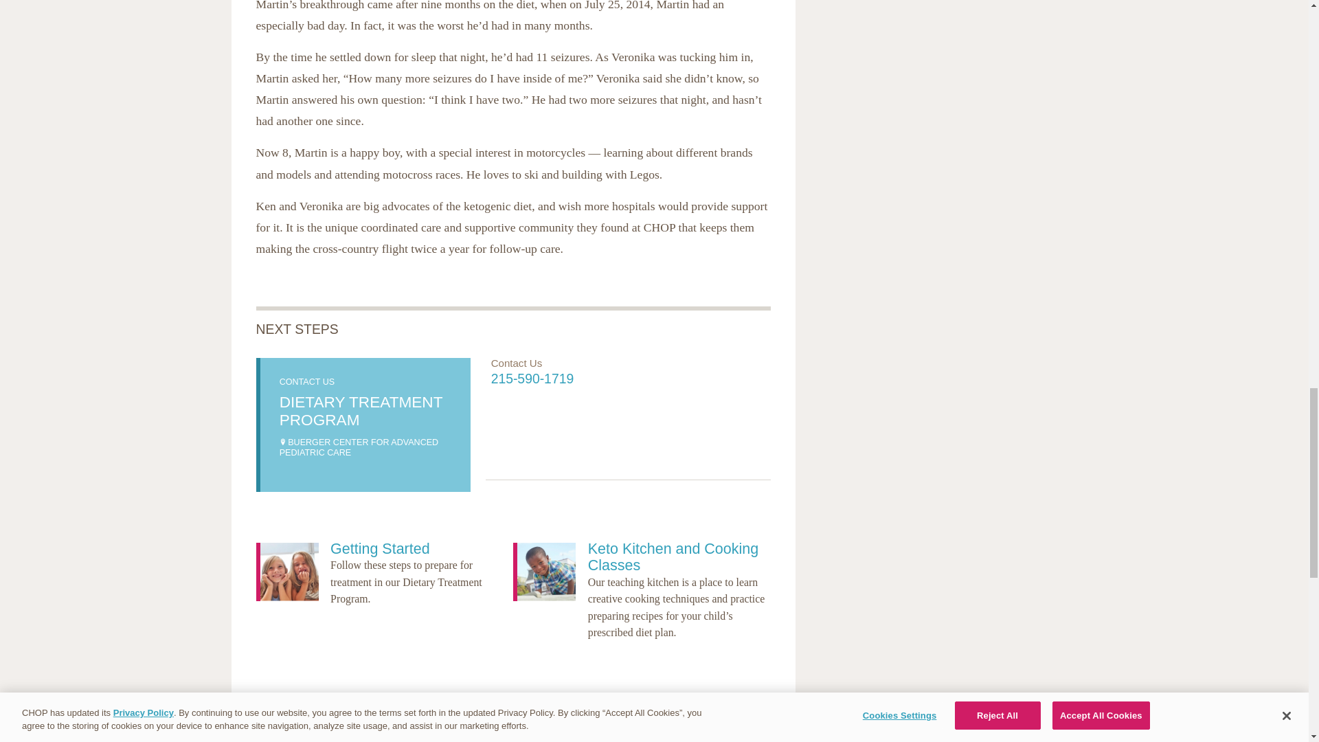 The width and height of the screenshot is (1319, 742). Describe the element at coordinates (289, 572) in the screenshot. I see `Two smiling young girls sitting at a table` at that location.